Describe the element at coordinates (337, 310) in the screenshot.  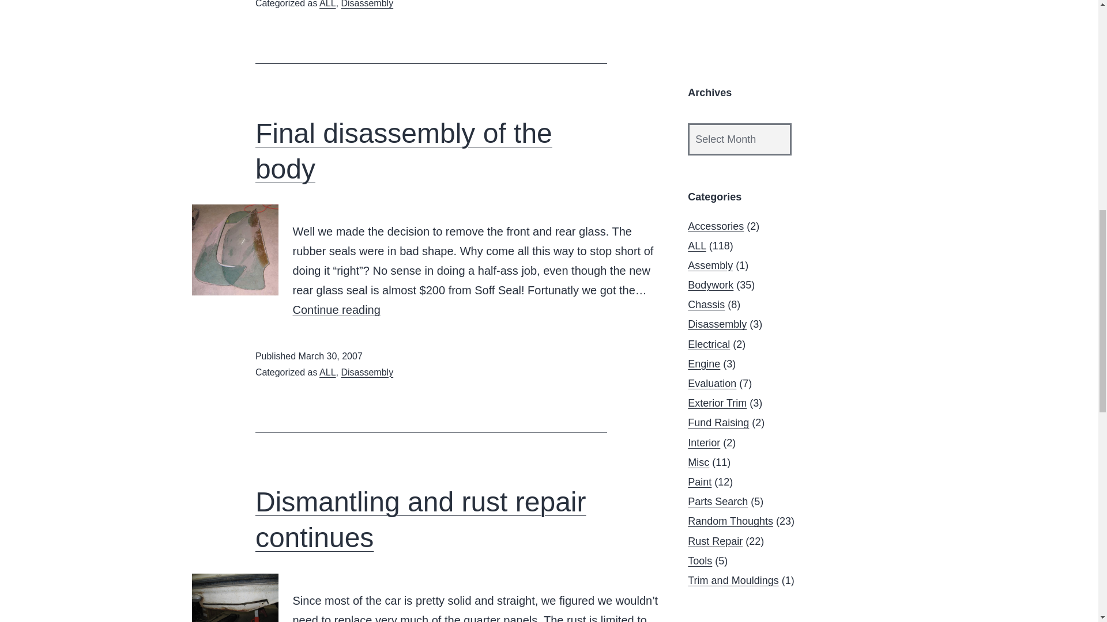
I see `ALL` at that location.